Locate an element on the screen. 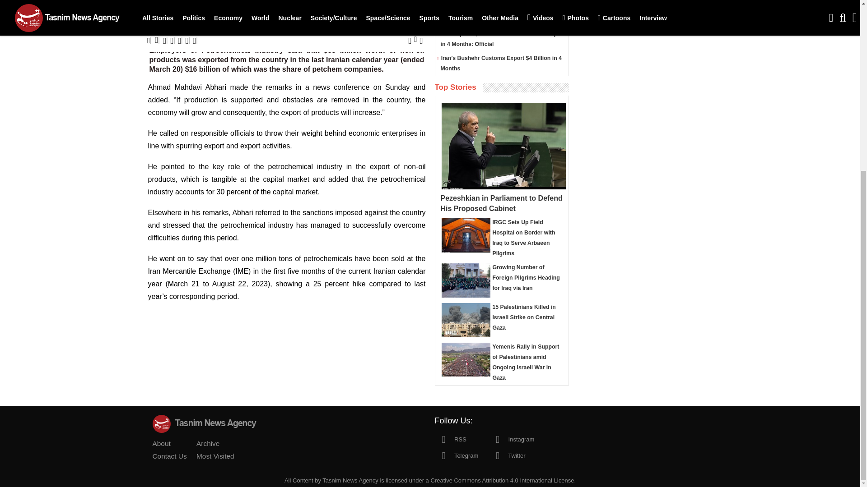  Instagram is located at coordinates (511, 438).